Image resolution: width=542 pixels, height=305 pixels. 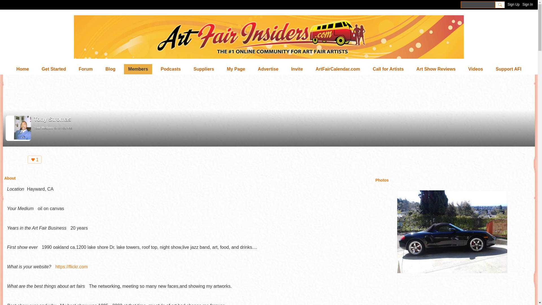 I want to click on Get Started, so click(x=54, y=69).